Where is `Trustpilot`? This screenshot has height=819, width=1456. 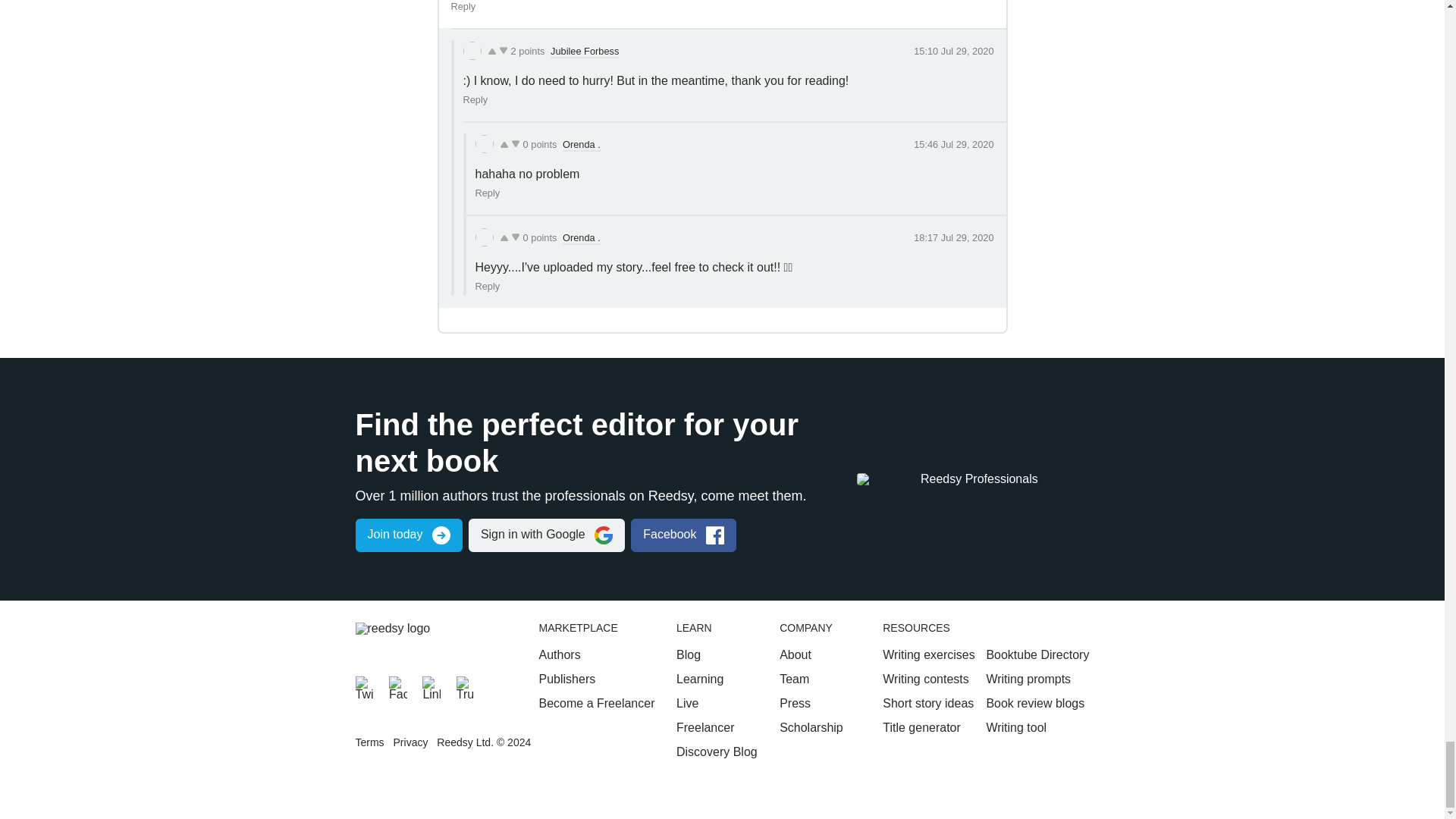 Trustpilot is located at coordinates (466, 686).